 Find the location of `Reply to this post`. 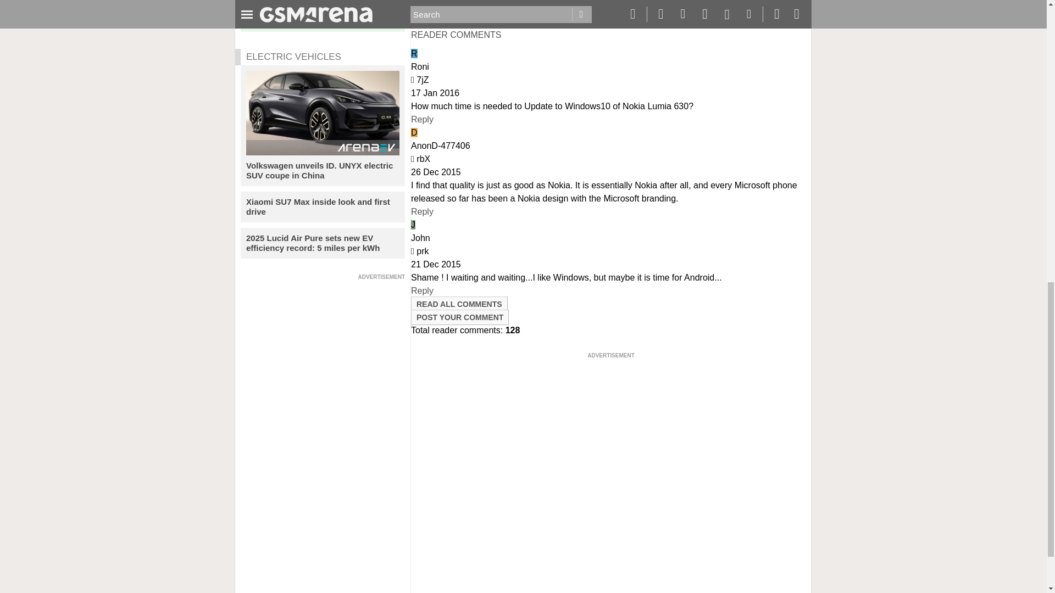

Reply to this post is located at coordinates (422, 290).